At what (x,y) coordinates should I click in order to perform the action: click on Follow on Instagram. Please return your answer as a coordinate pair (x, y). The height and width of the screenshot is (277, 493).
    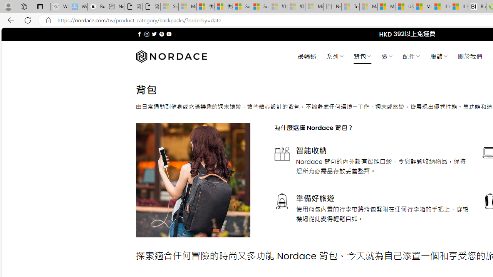
    Looking at the image, I should click on (147, 34).